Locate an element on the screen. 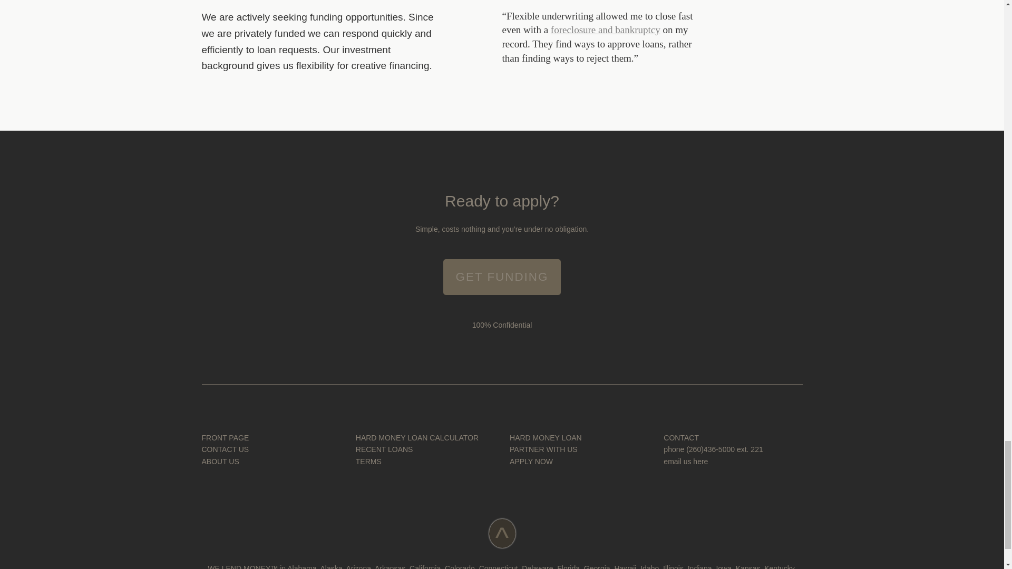 Image resolution: width=1012 pixels, height=569 pixels. PARTNER WITH US is located at coordinates (544, 449).